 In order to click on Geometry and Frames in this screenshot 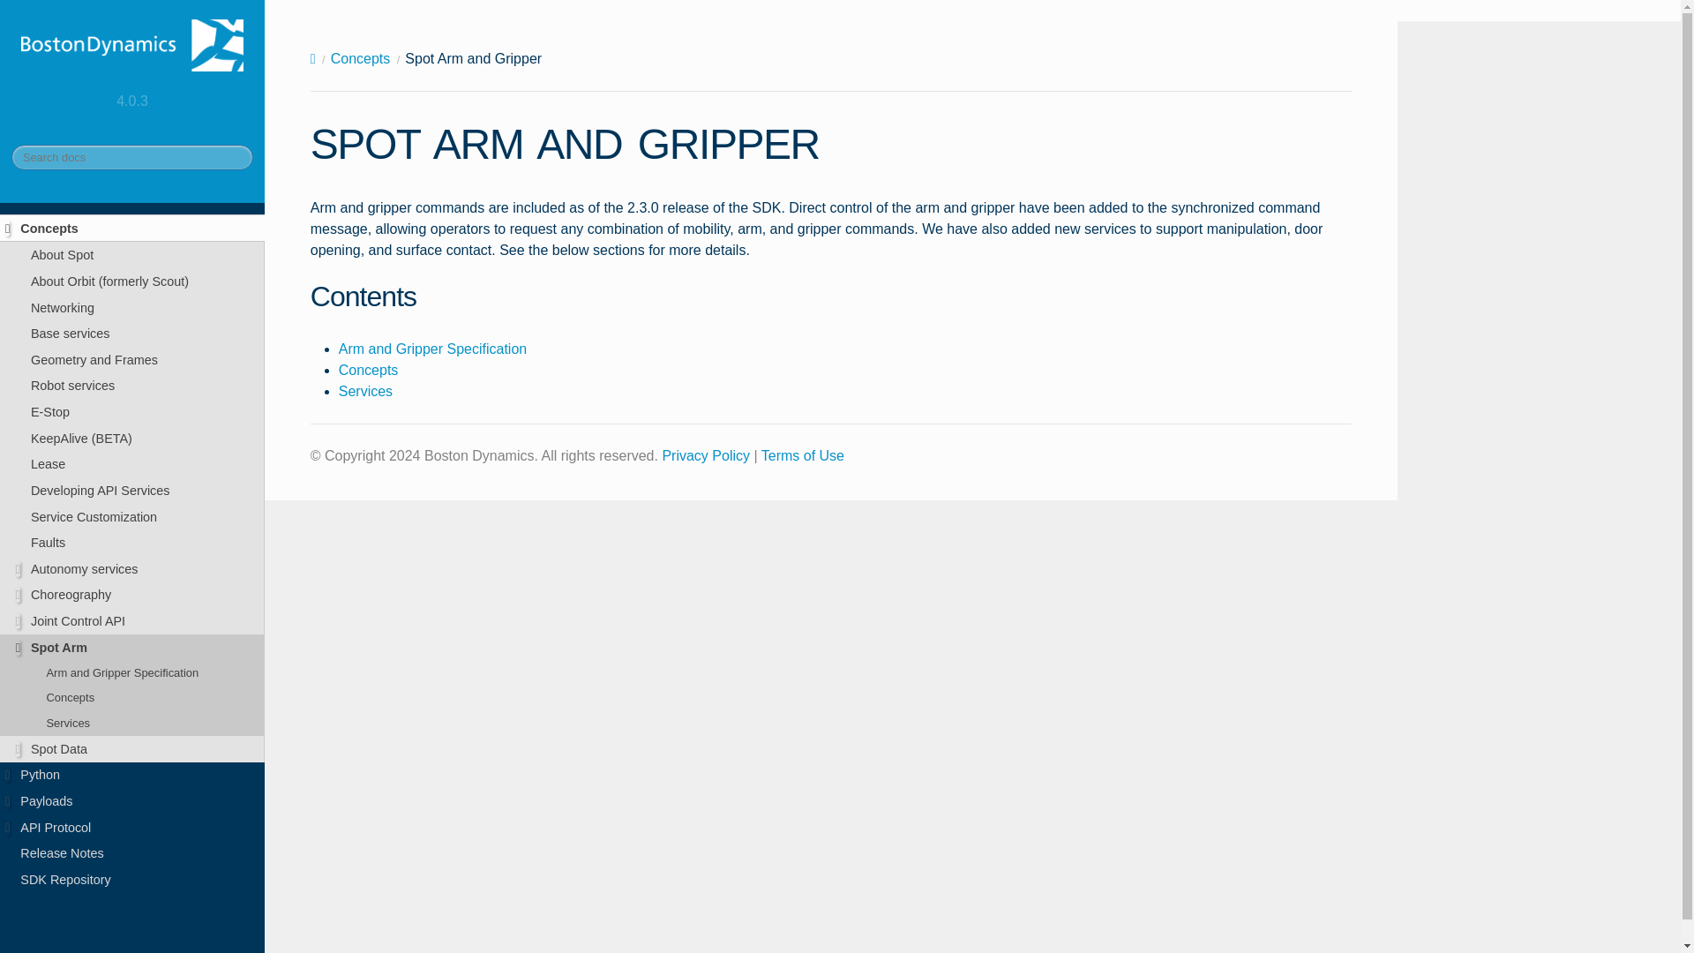, I will do `click(132, 360)`.